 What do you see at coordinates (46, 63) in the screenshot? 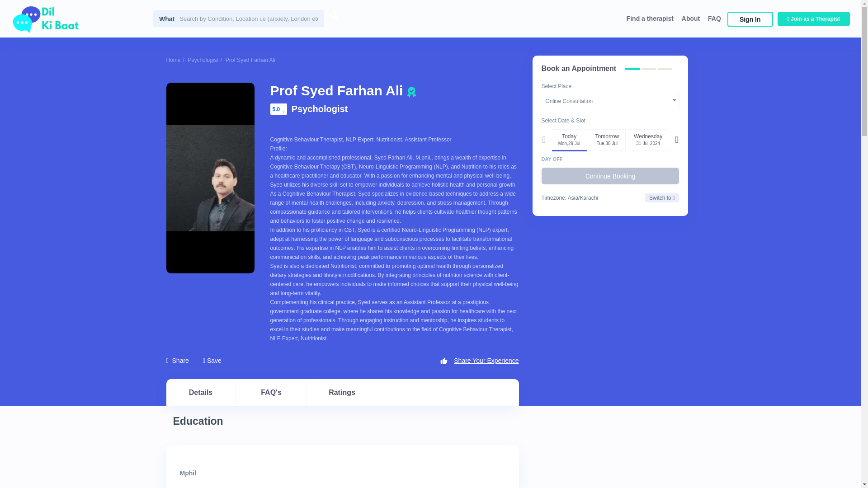
I see `Join as a Therapist` at bounding box center [46, 63].